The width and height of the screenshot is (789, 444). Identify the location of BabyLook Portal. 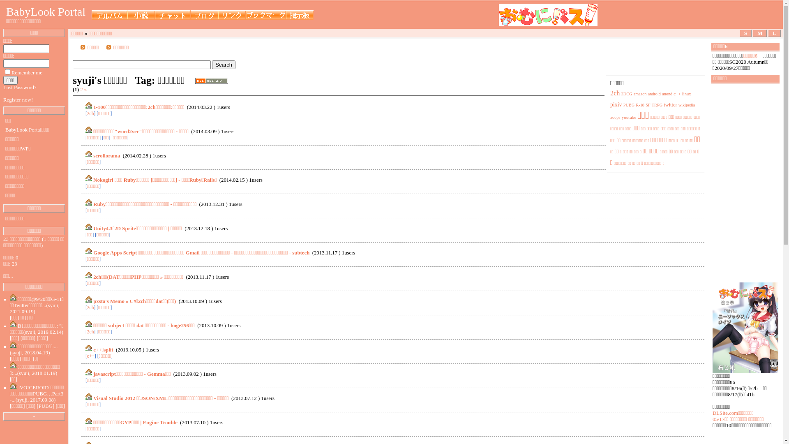
(46, 12).